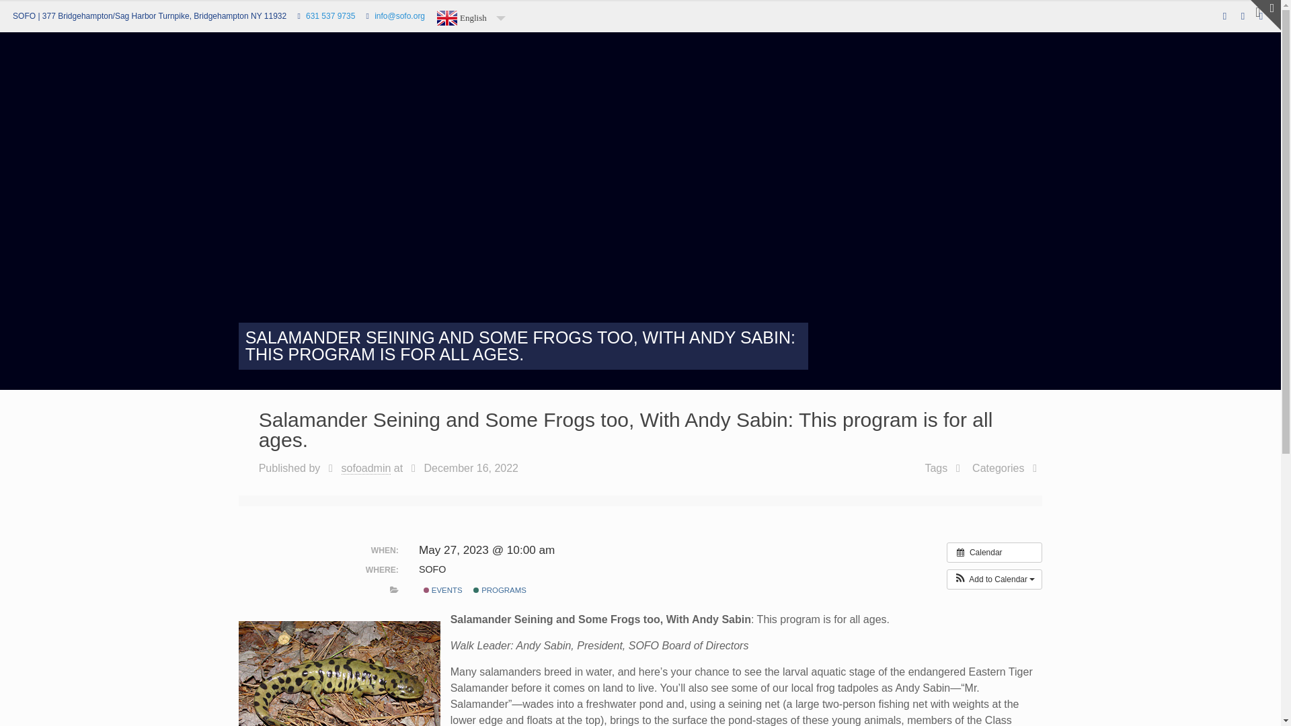  What do you see at coordinates (1224, 16) in the screenshot?
I see `Facebook` at bounding box center [1224, 16].